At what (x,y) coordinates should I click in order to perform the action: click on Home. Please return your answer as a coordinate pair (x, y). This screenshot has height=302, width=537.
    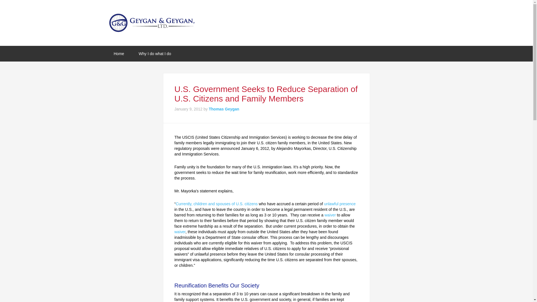
    Looking at the image, I should click on (119, 54).